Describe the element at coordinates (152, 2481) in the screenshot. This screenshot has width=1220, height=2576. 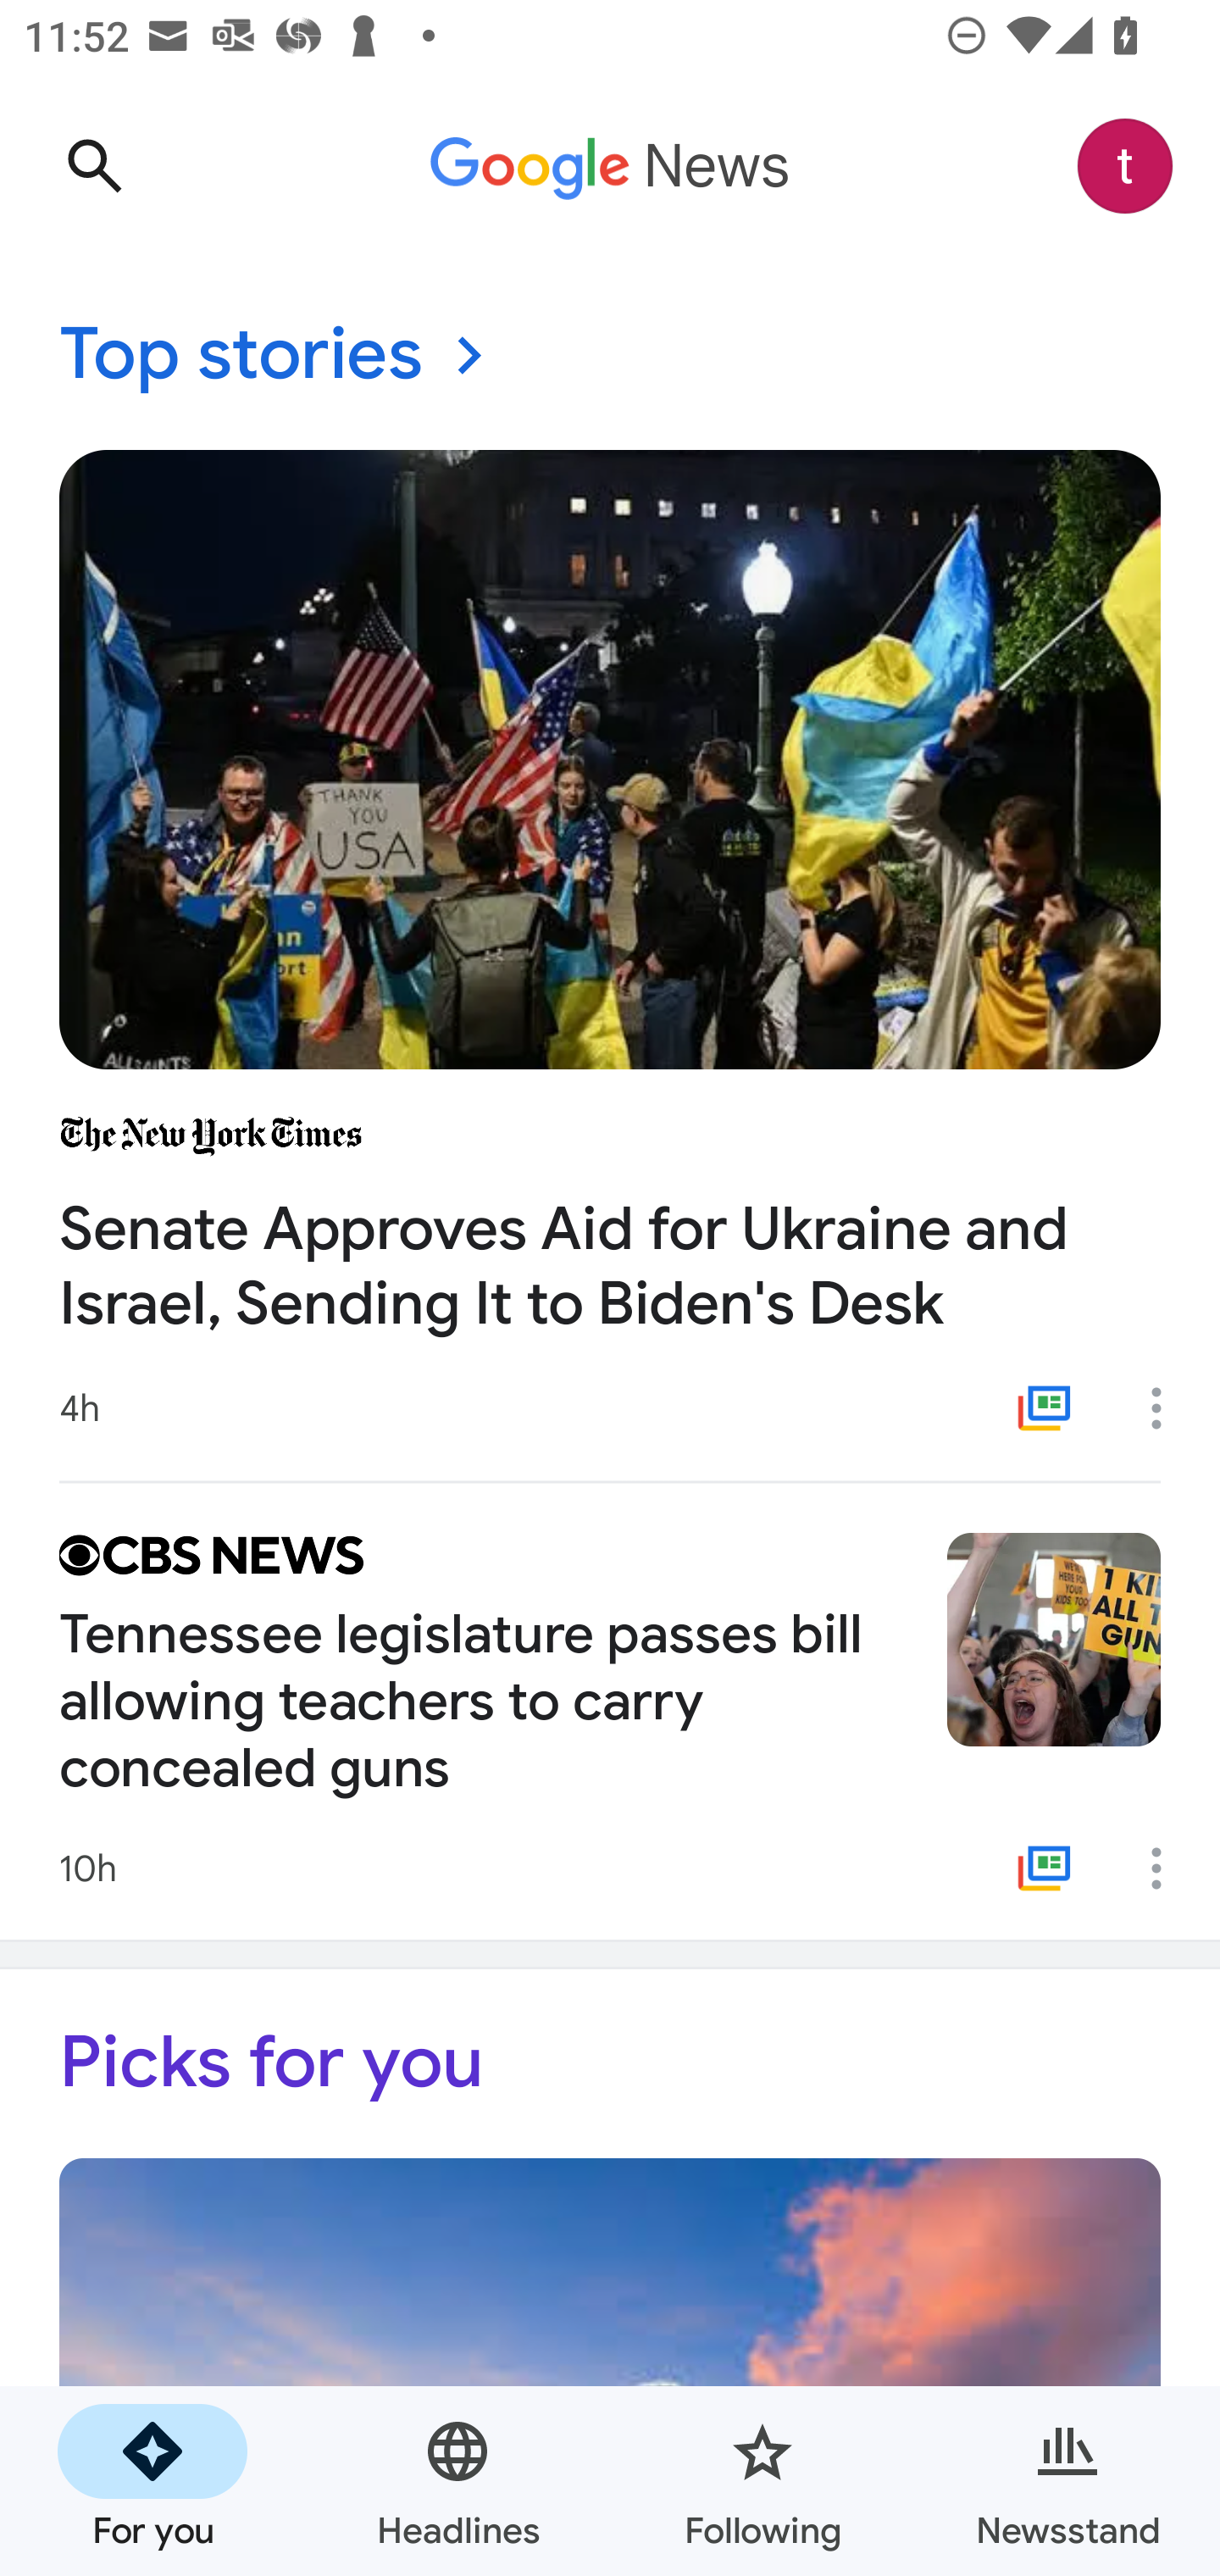
I see `For you` at that location.